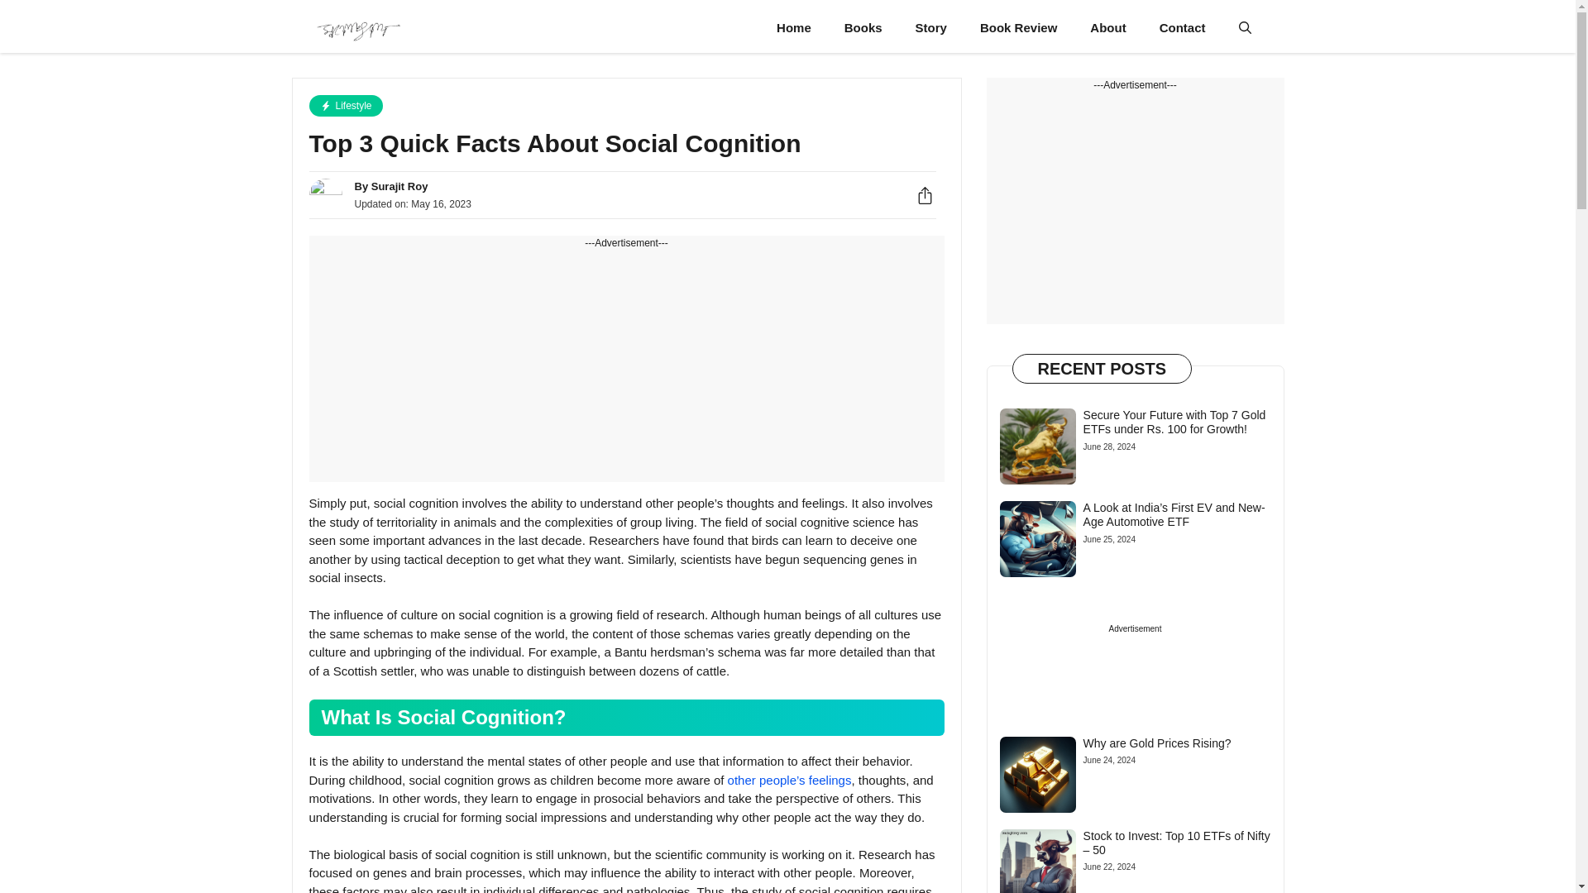  Describe the element at coordinates (794, 28) in the screenshot. I see `Home` at that location.